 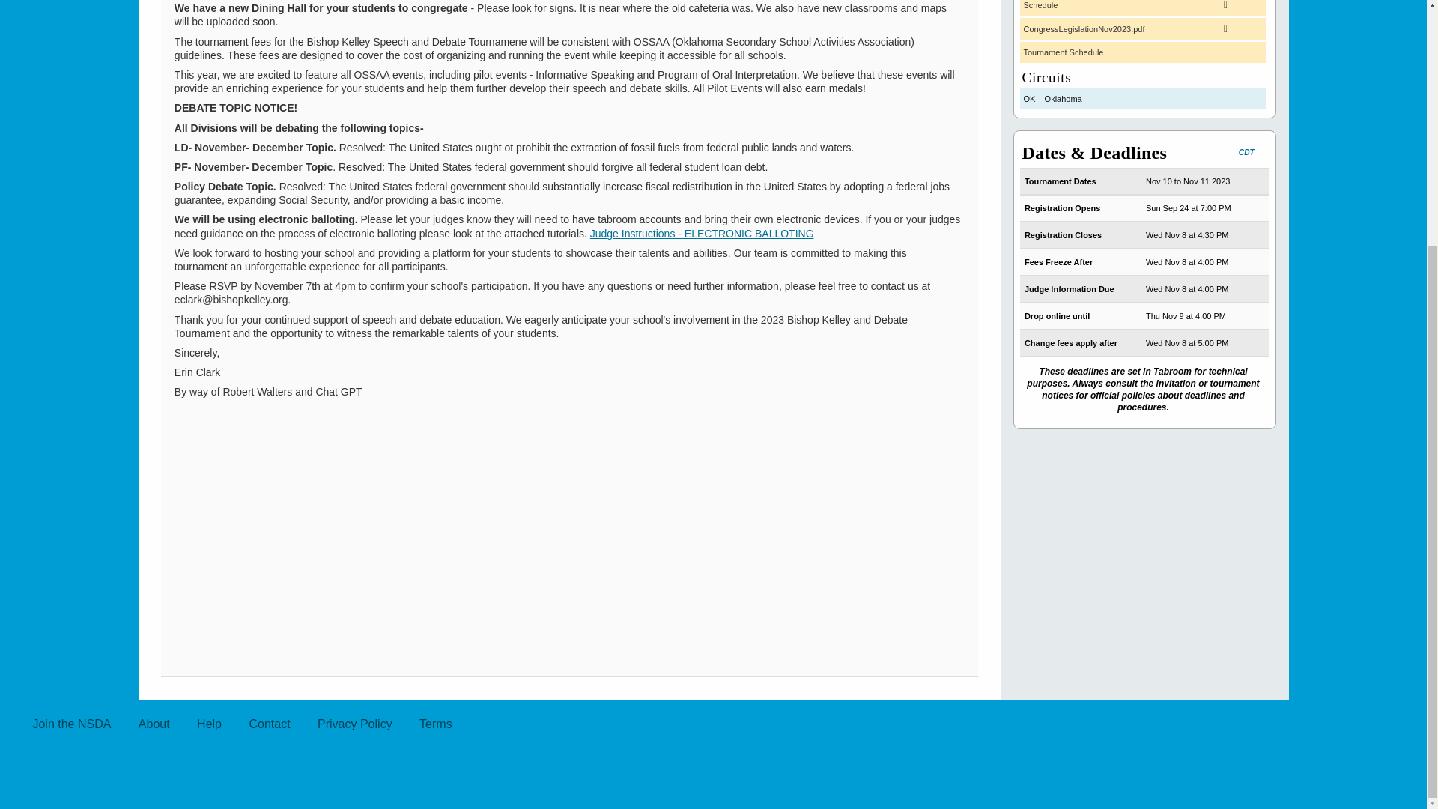 I want to click on Judge Instructions - ELECTRONIC BALLOTING, so click(x=701, y=234).